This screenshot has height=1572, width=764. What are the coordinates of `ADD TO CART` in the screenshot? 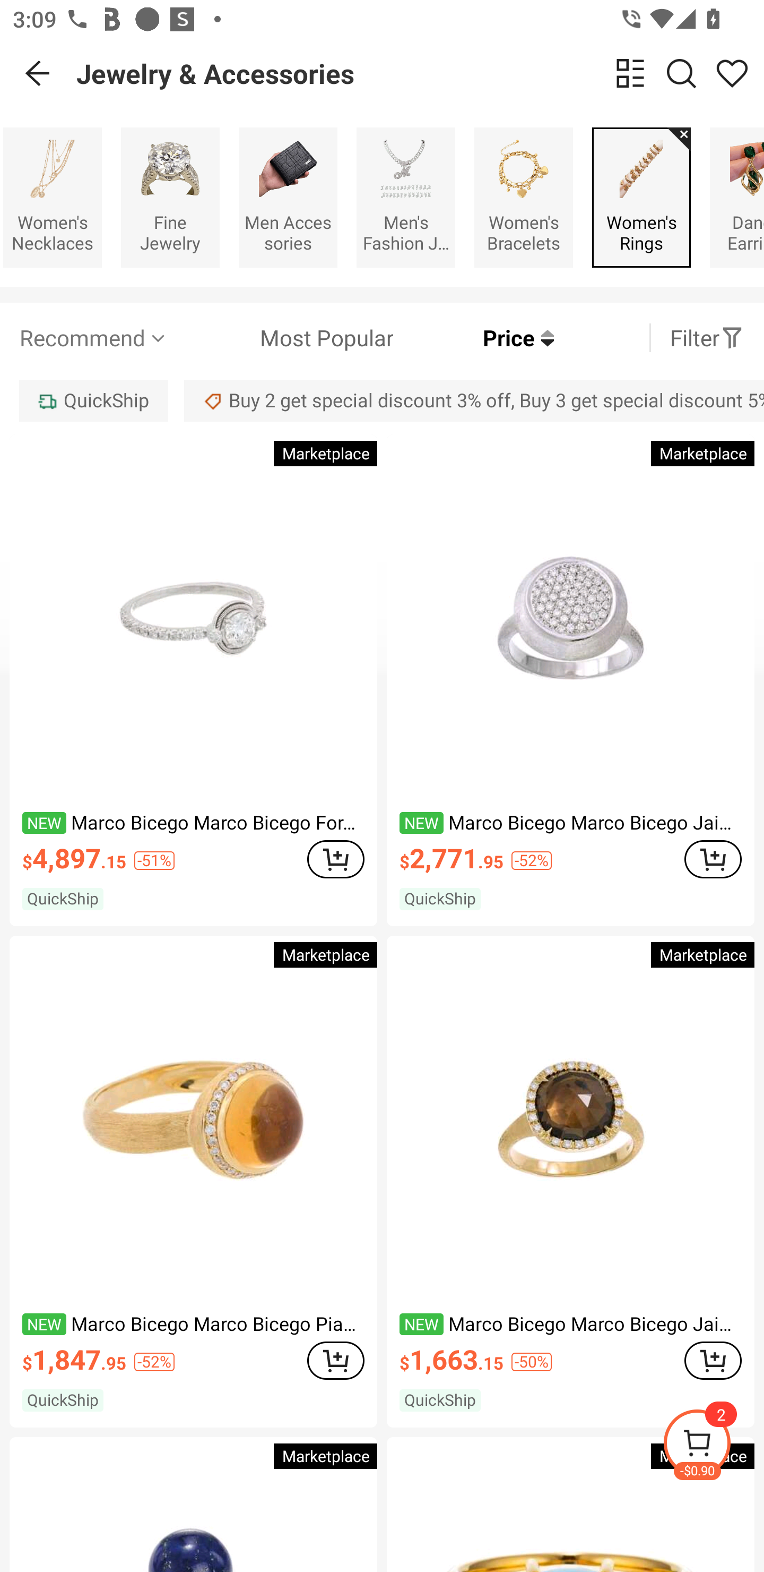 It's located at (335, 1360).